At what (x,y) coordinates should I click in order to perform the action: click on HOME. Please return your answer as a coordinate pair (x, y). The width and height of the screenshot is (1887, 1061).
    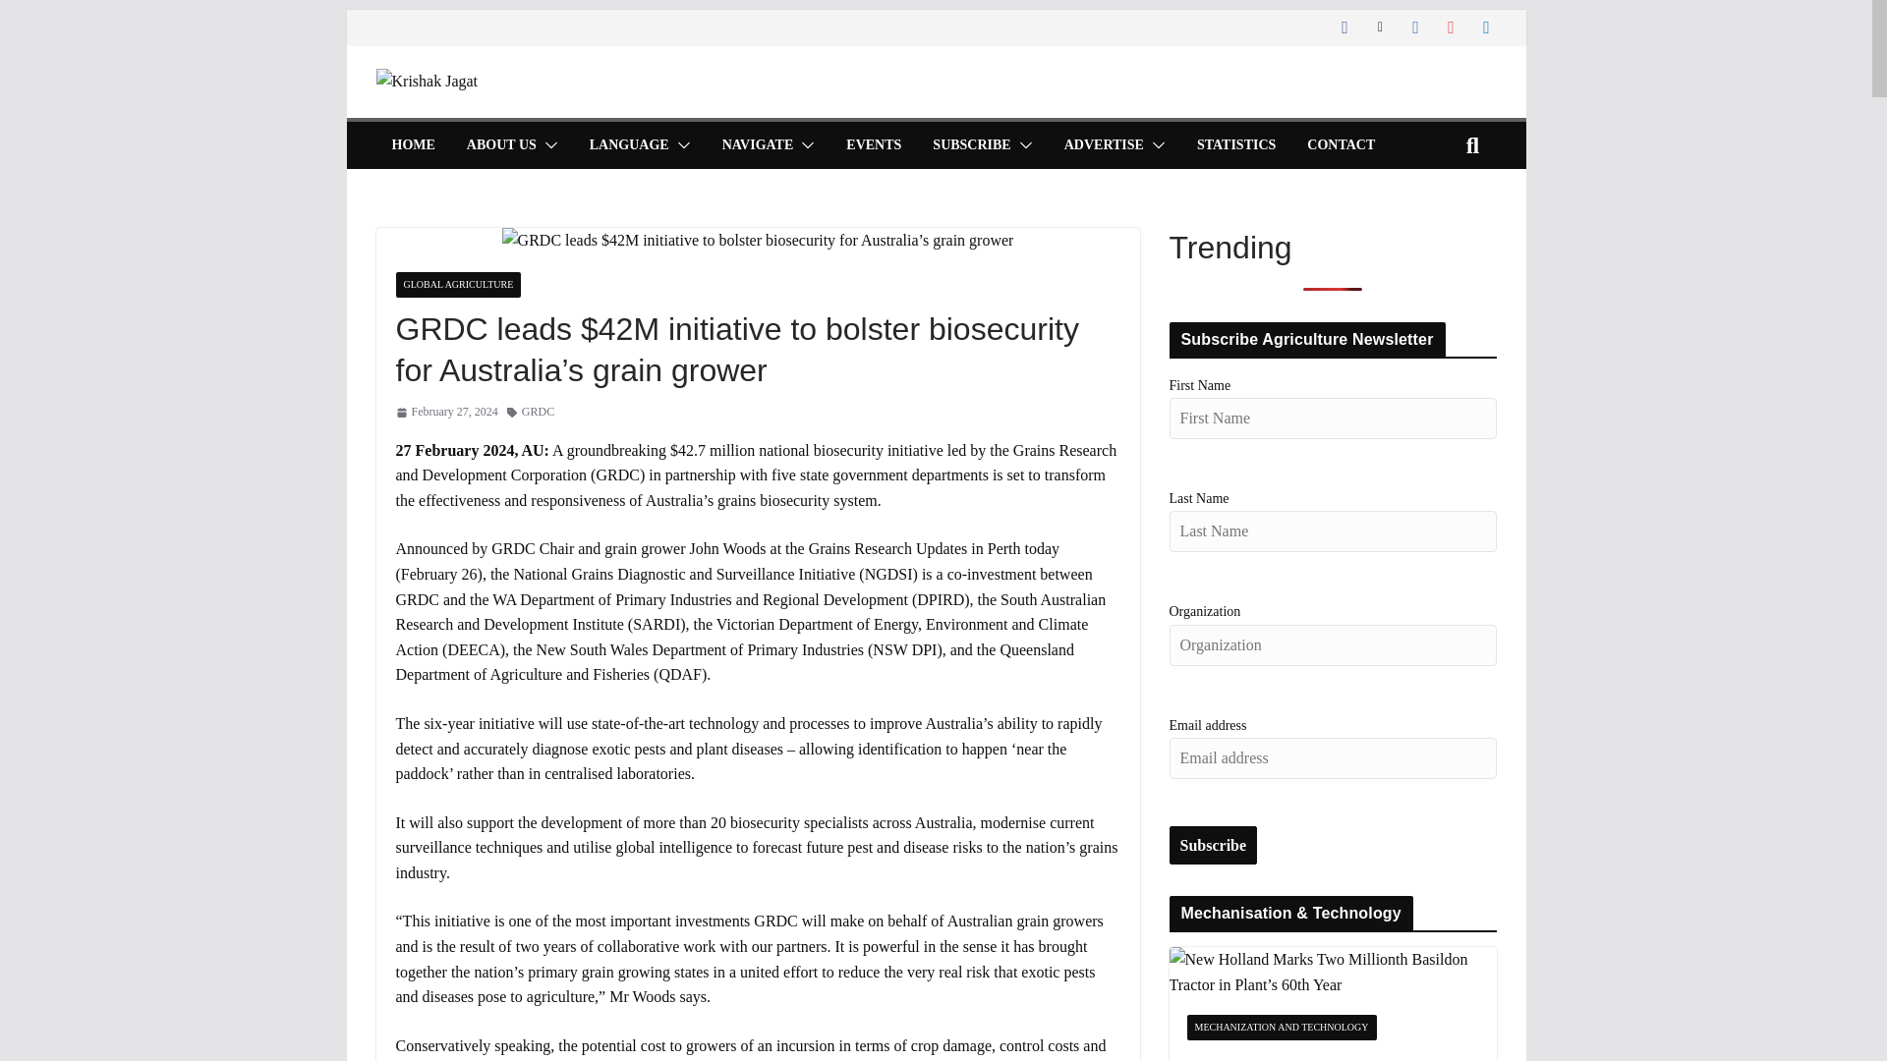
    Looking at the image, I should click on (412, 145).